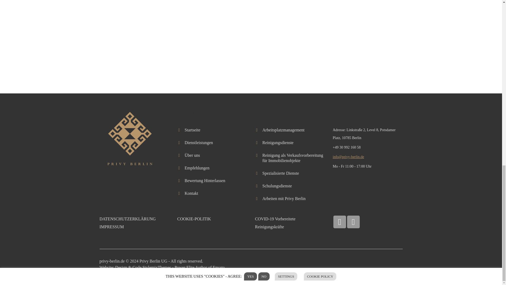  What do you see at coordinates (339, 222) in the screenshot?
I see `LinkedIn` at bounding box center [339, 222].